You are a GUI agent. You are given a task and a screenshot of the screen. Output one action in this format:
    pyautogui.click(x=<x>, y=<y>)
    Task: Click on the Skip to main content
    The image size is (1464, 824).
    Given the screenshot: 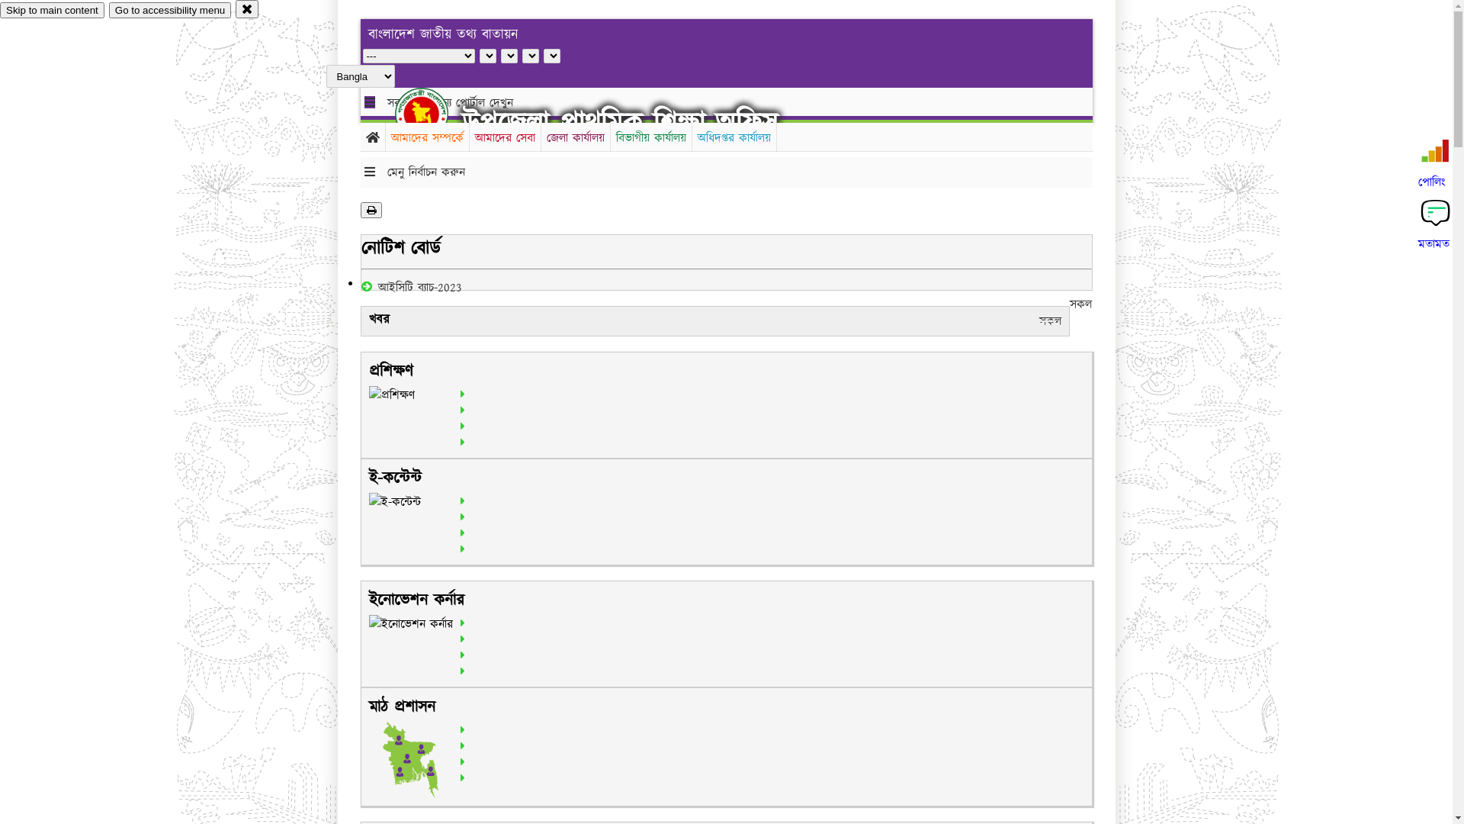 What is the action you would take?
    pyautogui.click(x=52, y=11)
    